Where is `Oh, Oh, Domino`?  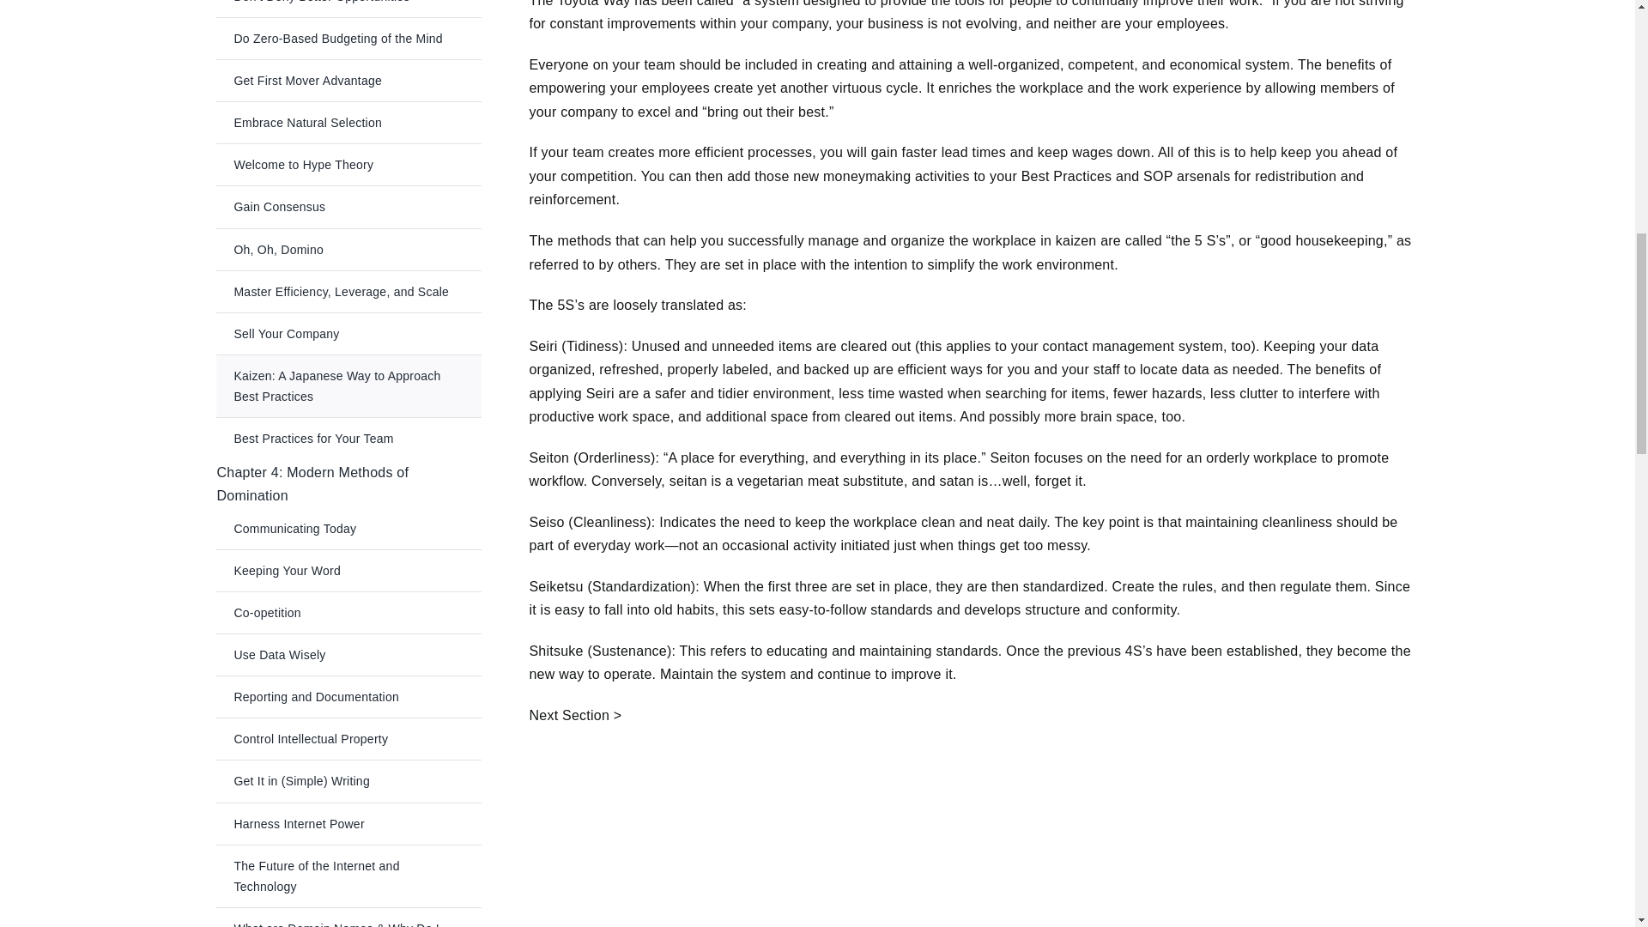
Oh, Oh, Domino is located at coordinates (348, 249).